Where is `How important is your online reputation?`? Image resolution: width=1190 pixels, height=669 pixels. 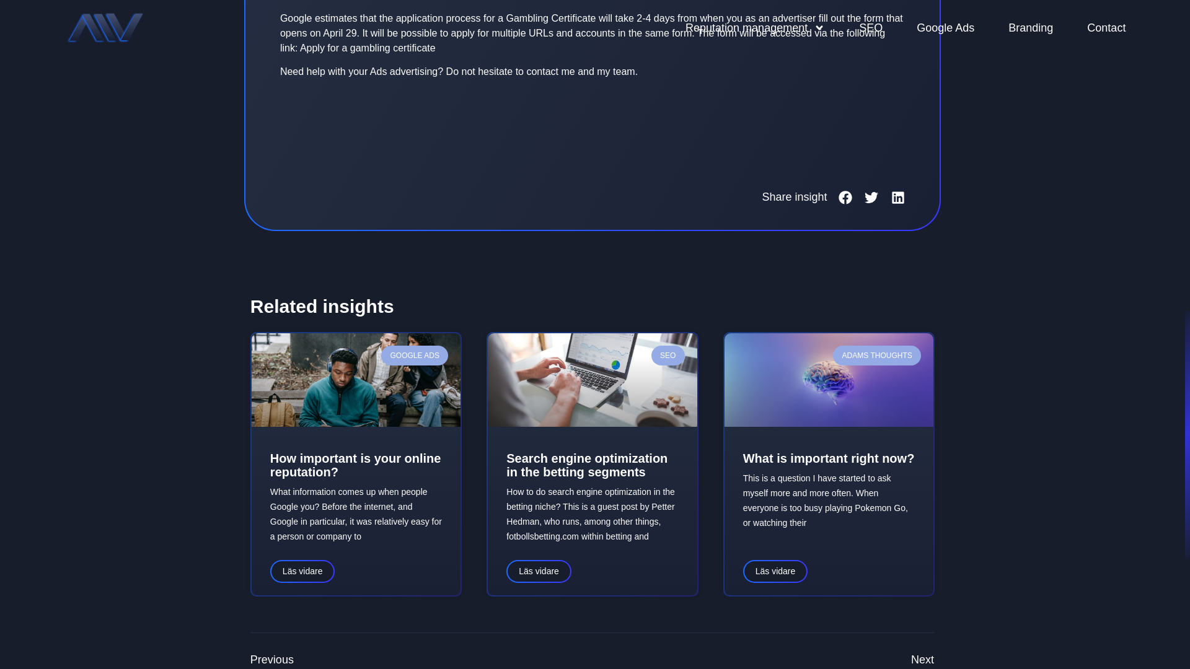 How important is your online reputation? is located at coordinates (356, 465).